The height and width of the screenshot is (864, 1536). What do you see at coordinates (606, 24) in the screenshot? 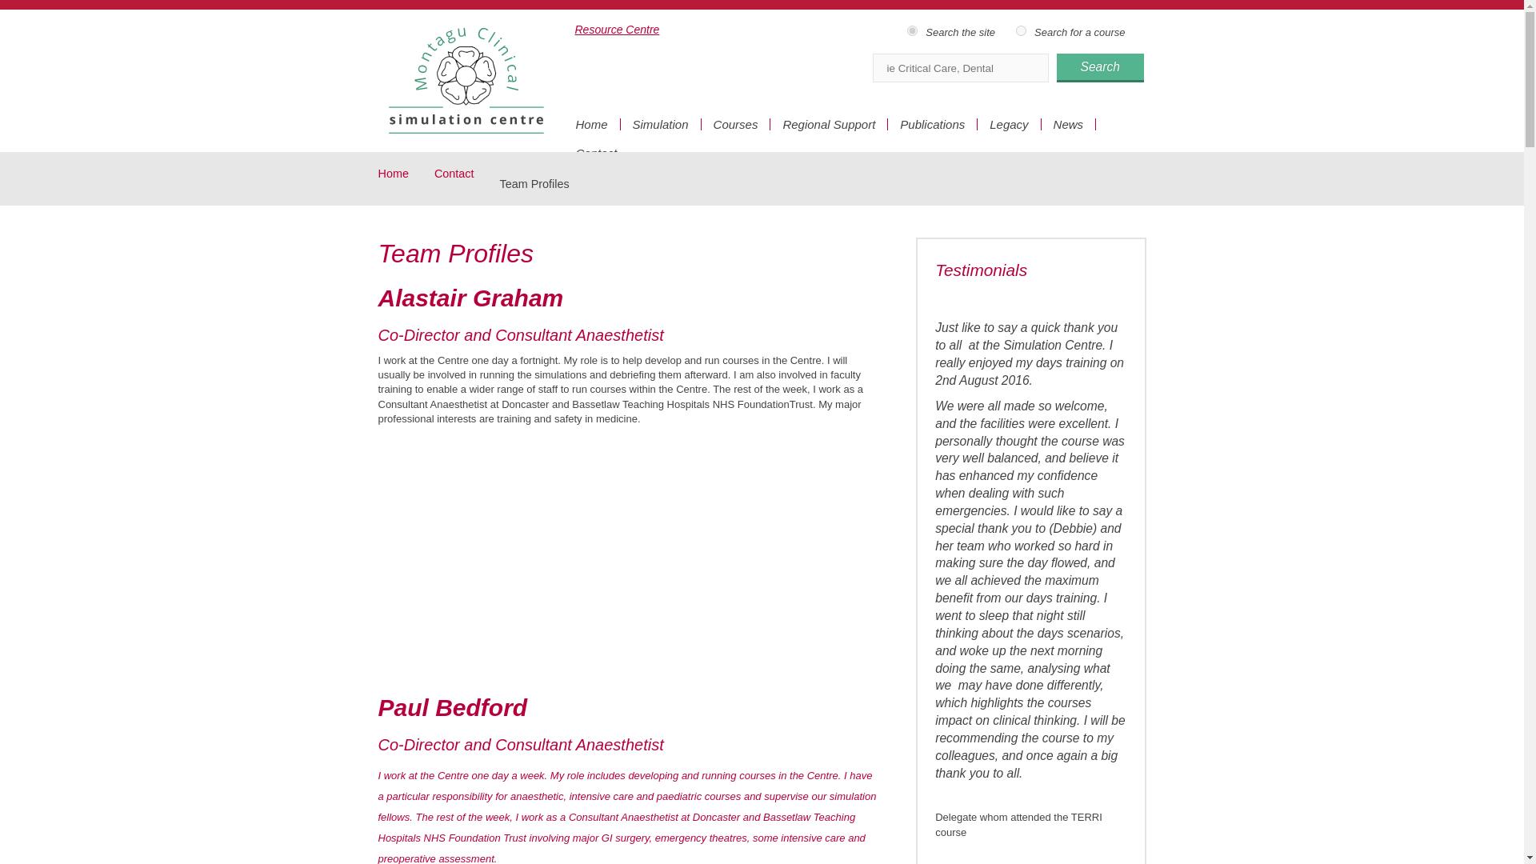
I see `Resource Centre` at bounding box center [606, 24].